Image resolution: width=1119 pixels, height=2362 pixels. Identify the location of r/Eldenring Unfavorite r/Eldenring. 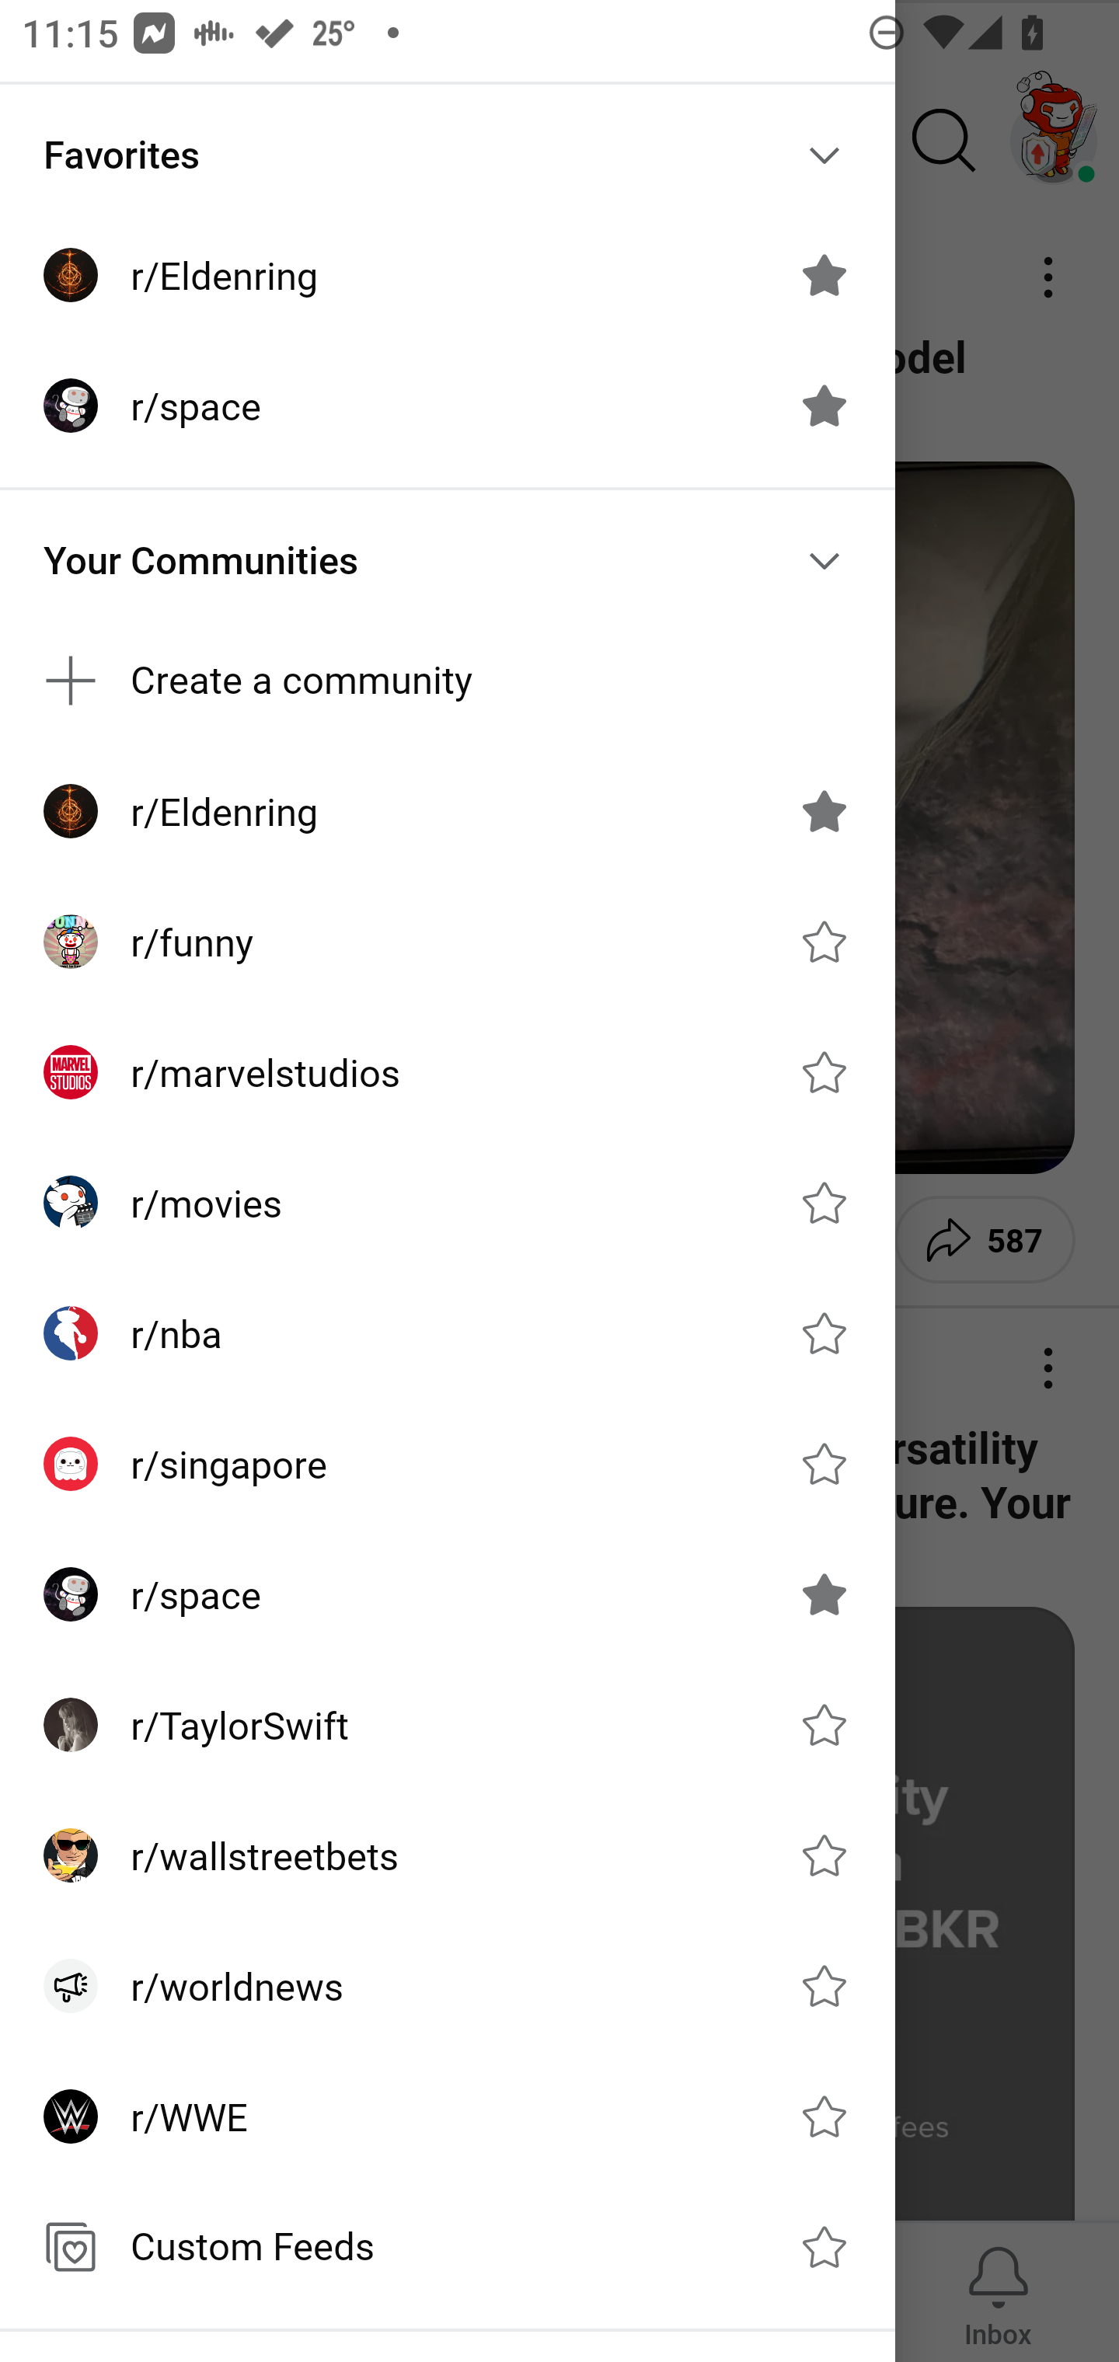
(448, 275).